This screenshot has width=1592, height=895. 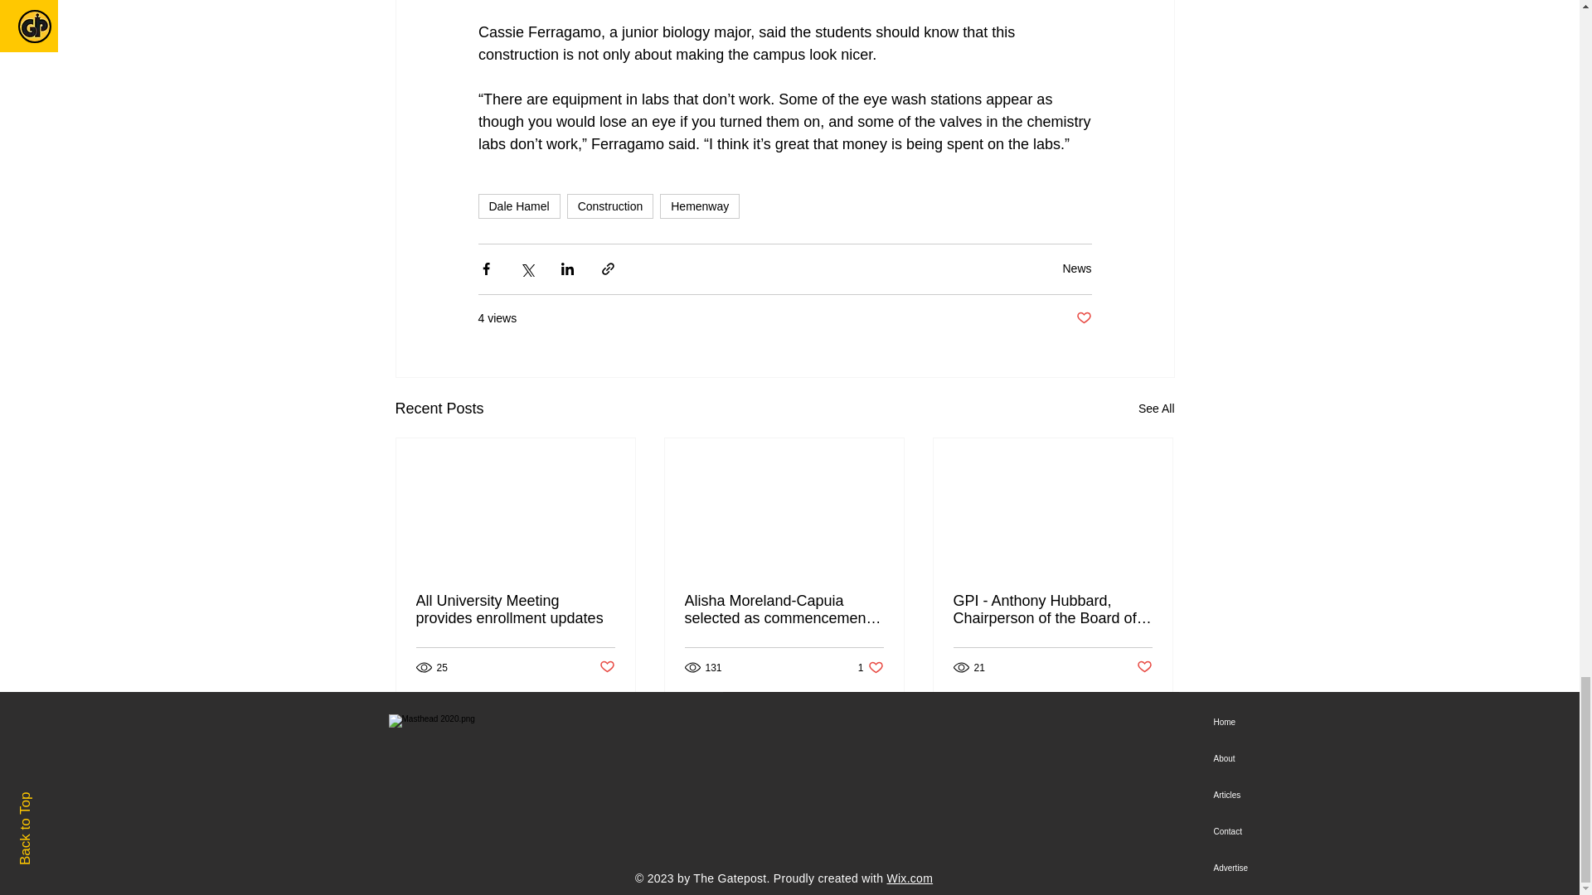 What do you see at coordinates (1053, 610) in the screenshot?
I see `GPI - Anthony Hubbard, Chairperson of the Board of Trustees` at bounding box center [1053, 610].